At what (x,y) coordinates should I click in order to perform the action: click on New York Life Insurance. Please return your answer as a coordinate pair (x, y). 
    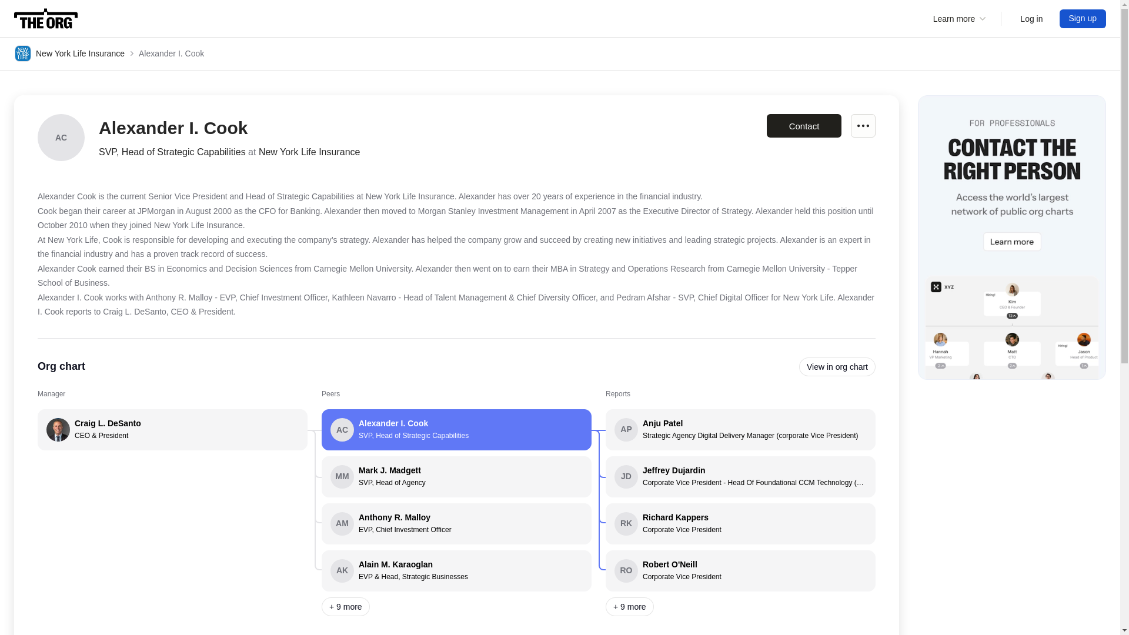
    Looking at the image, I should click on (46, 19).